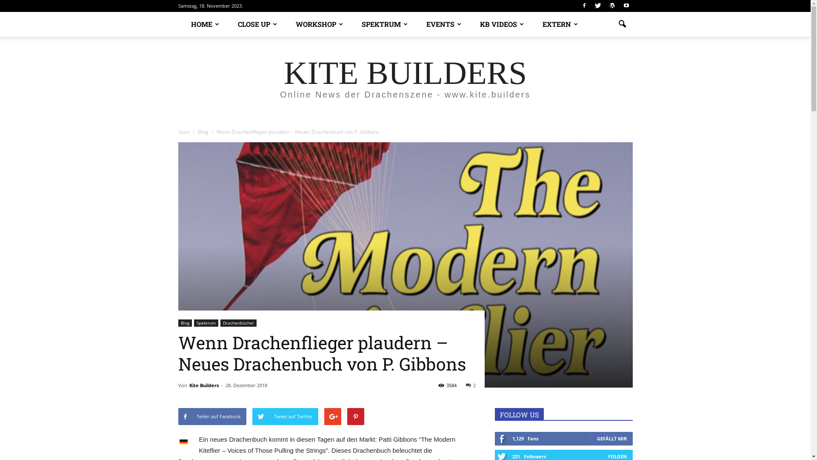 This screenshot has width=817, height=460. I want to click on Kite Builders, so click(203, 385).